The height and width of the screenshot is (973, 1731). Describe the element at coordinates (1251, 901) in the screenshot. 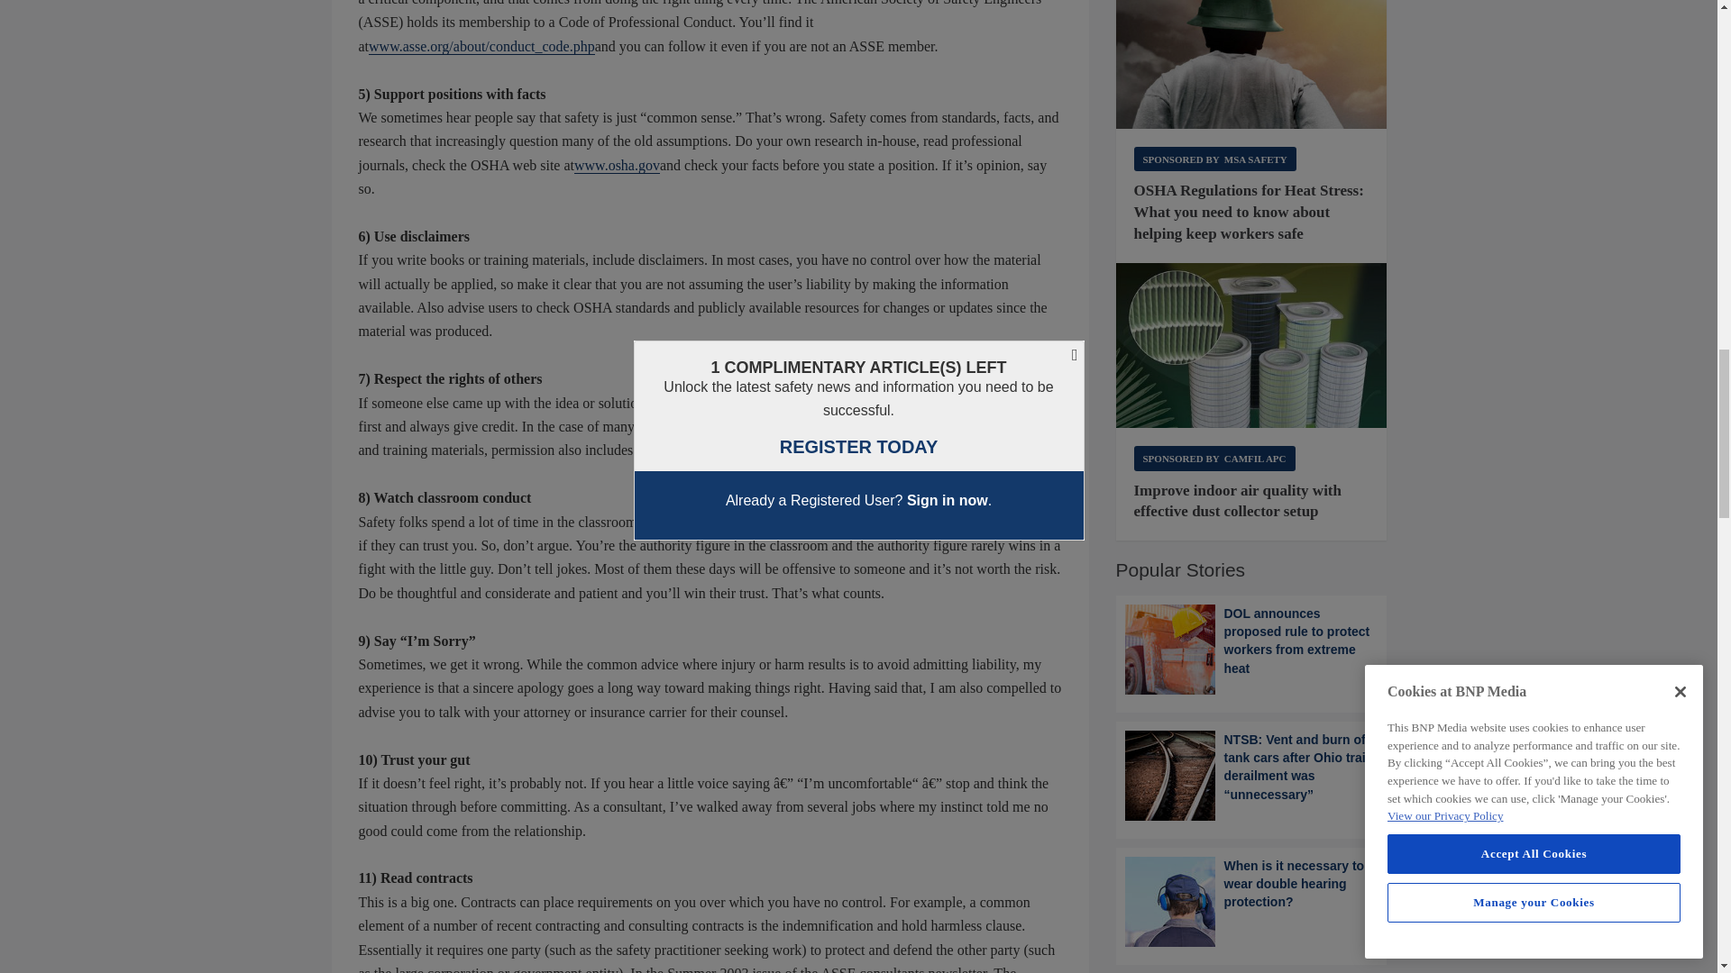

I see `When is it necessary to wear double hearing protection?` at that location.